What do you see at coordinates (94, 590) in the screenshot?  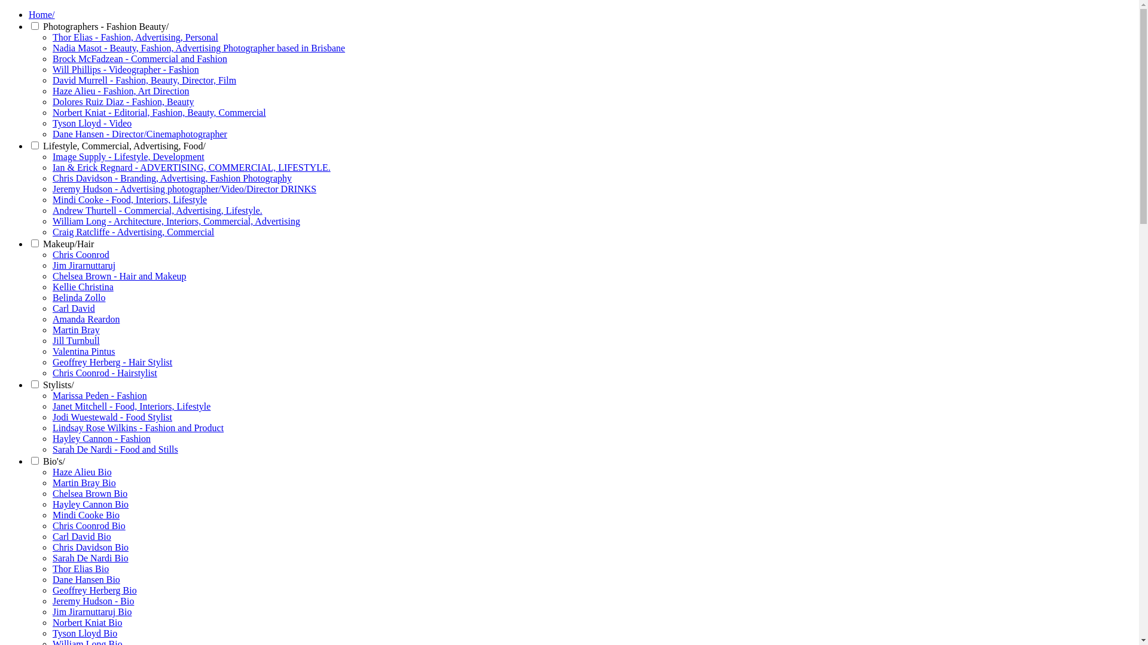 I see `Geoffrey Herberg Bio` at bounding box center [94, 590].